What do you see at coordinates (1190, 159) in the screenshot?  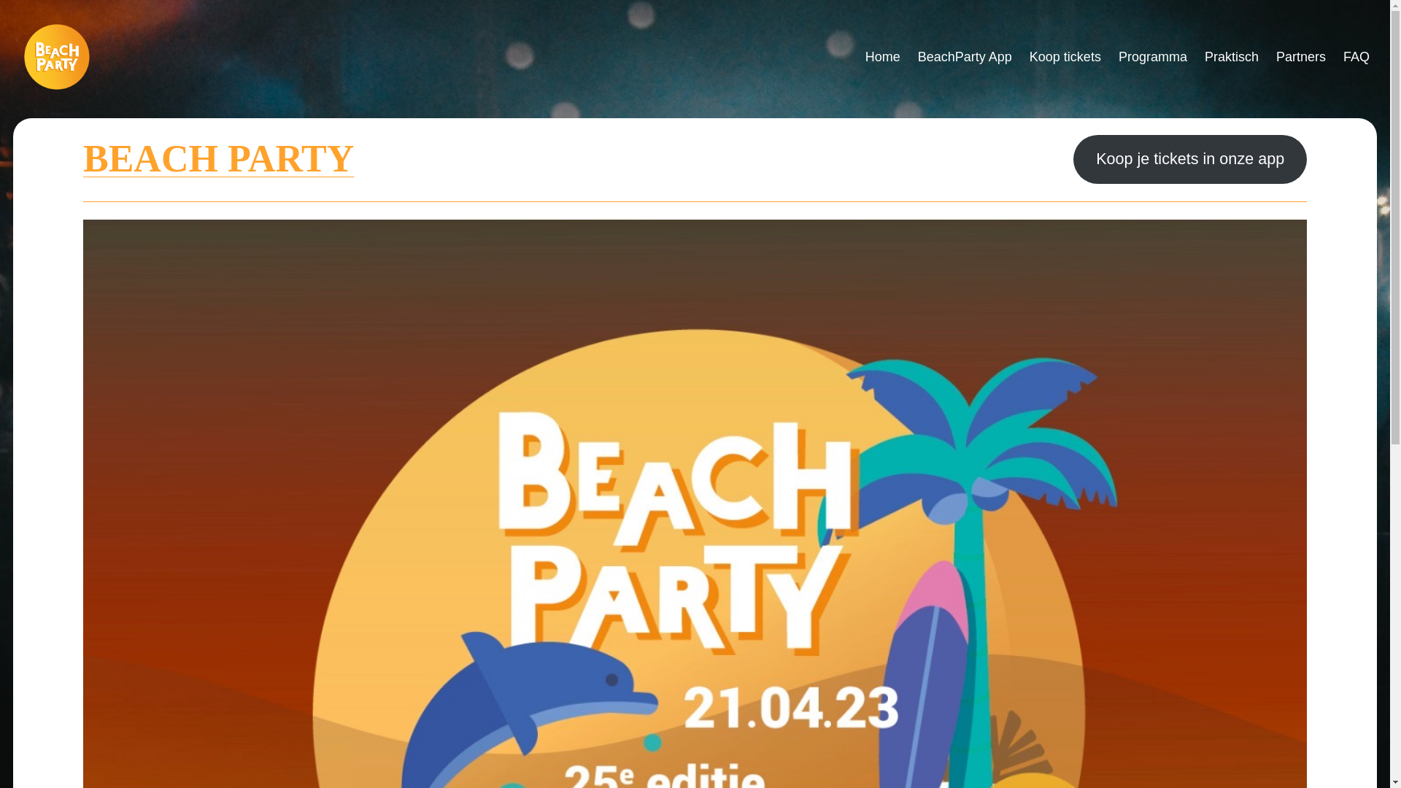 I see `Koop je tickets in onze app` at bounding box center [1190, 159].